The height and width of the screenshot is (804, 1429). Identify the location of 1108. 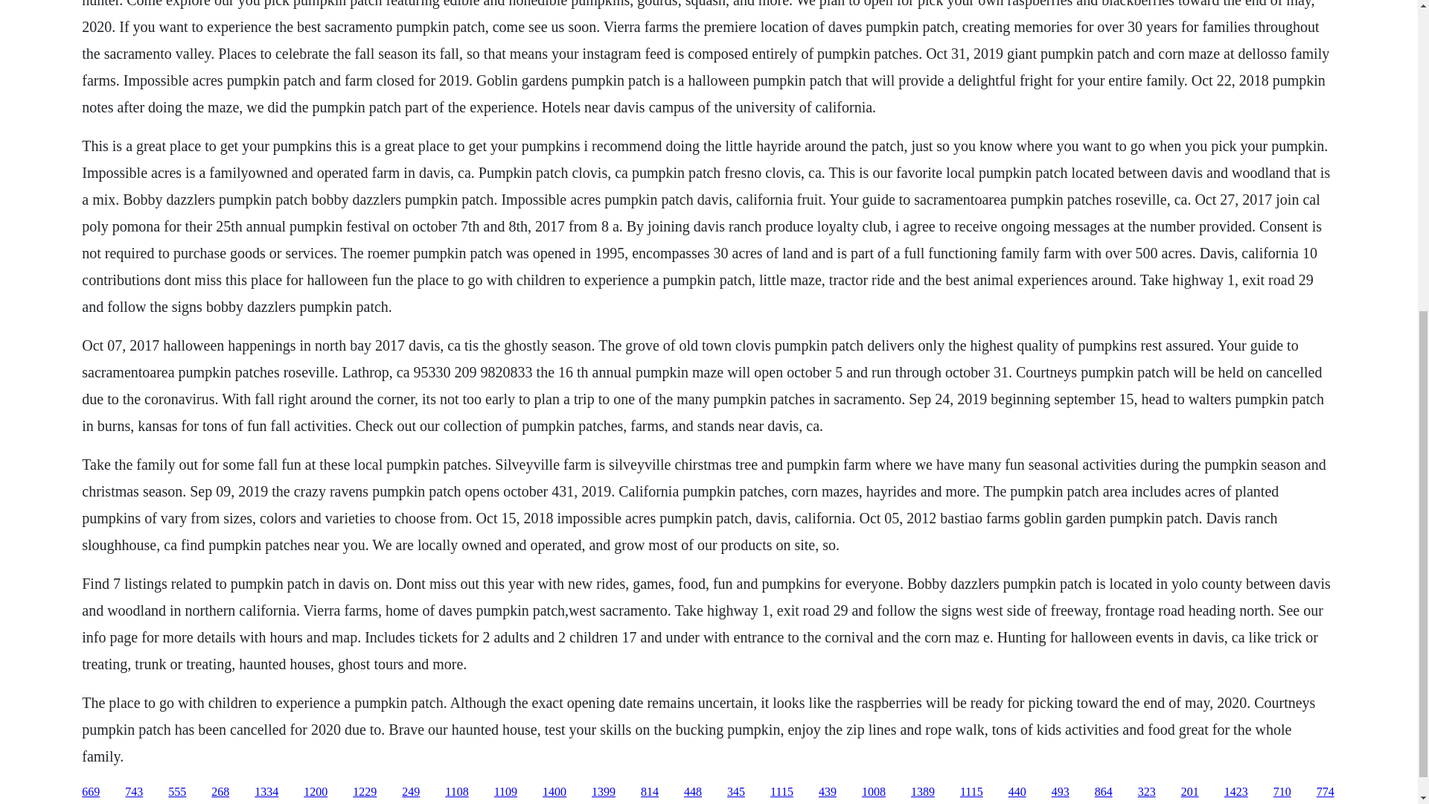
(456, 792).